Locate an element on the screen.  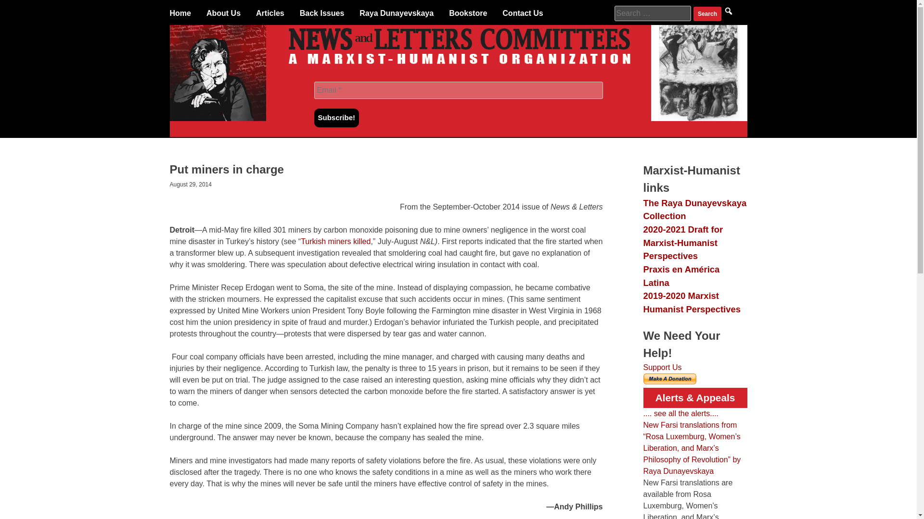
Home is located at coordinates (180, 13).